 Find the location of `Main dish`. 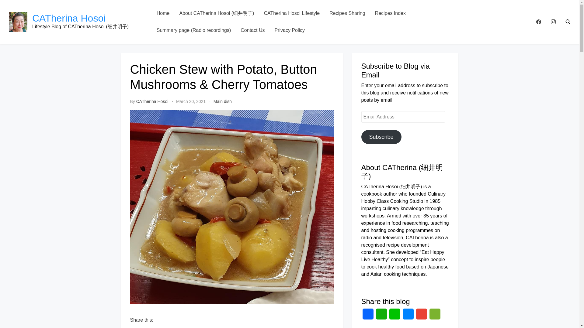

Main dish is located at coordinates (223, 101).